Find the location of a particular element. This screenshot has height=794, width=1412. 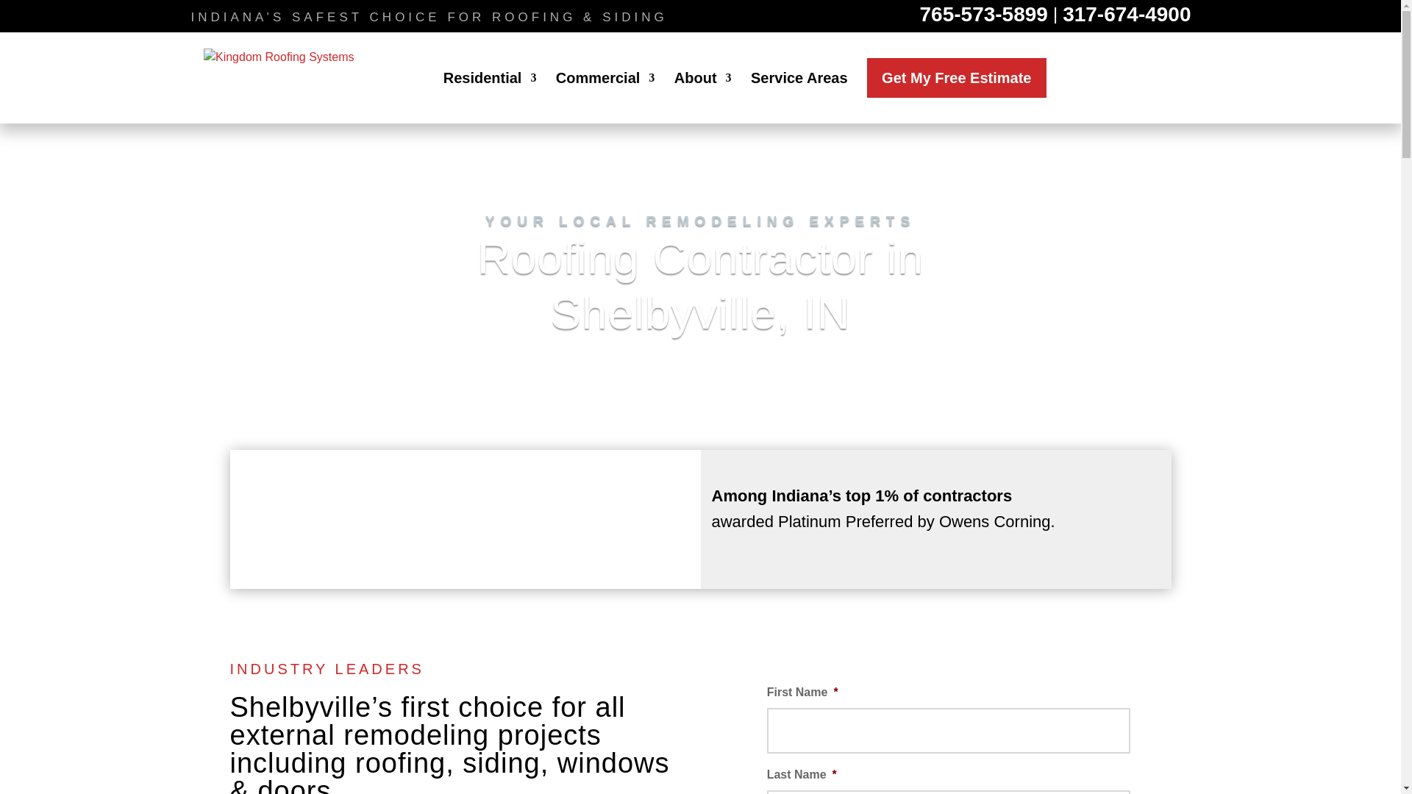

Commercial is located at coordinates (605, 99).